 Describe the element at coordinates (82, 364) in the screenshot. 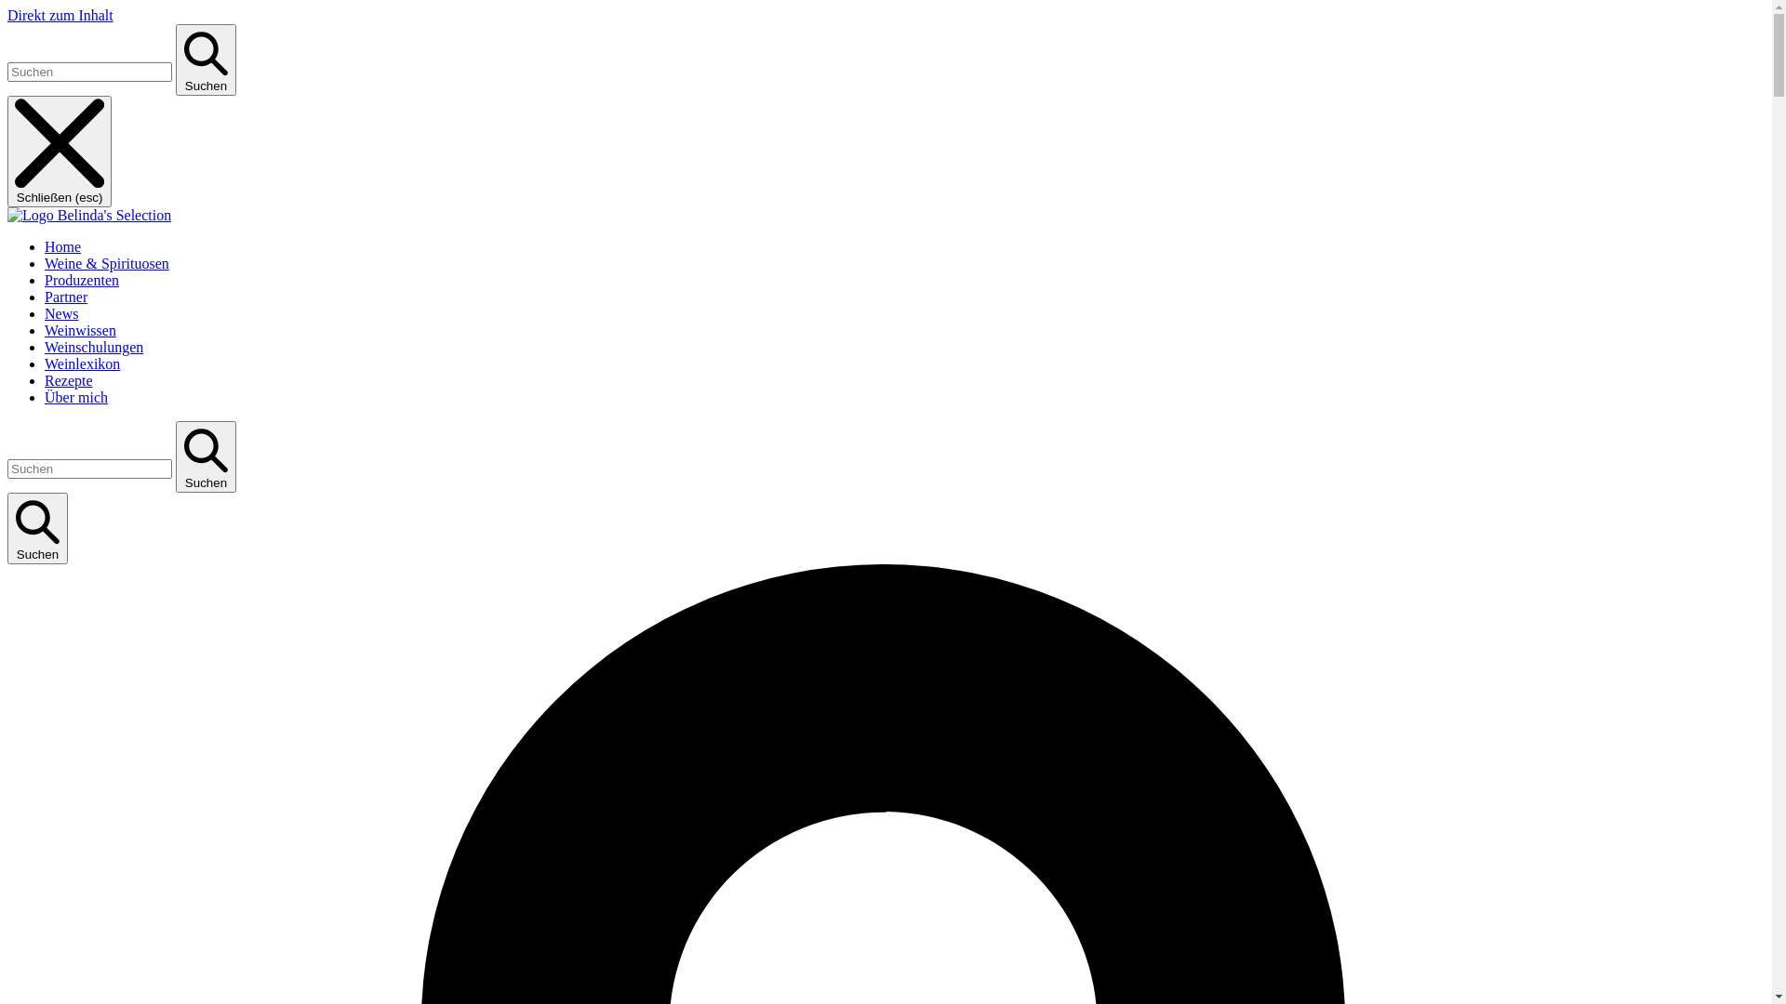

I see `Weinlexikon` at that location.